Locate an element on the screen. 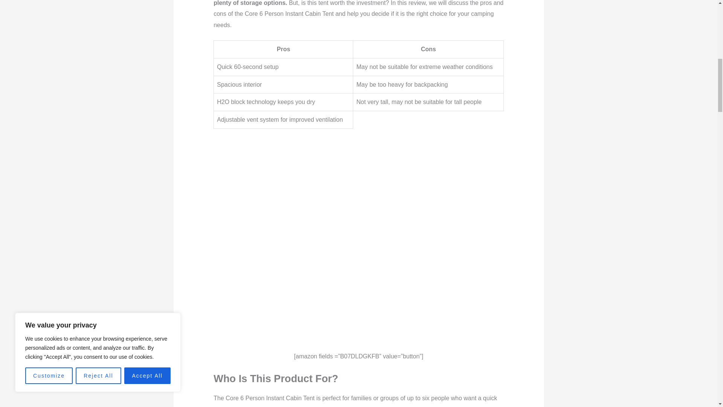 This screenshot has height=407, width=723. hikes is located at coordinates (446, 406).